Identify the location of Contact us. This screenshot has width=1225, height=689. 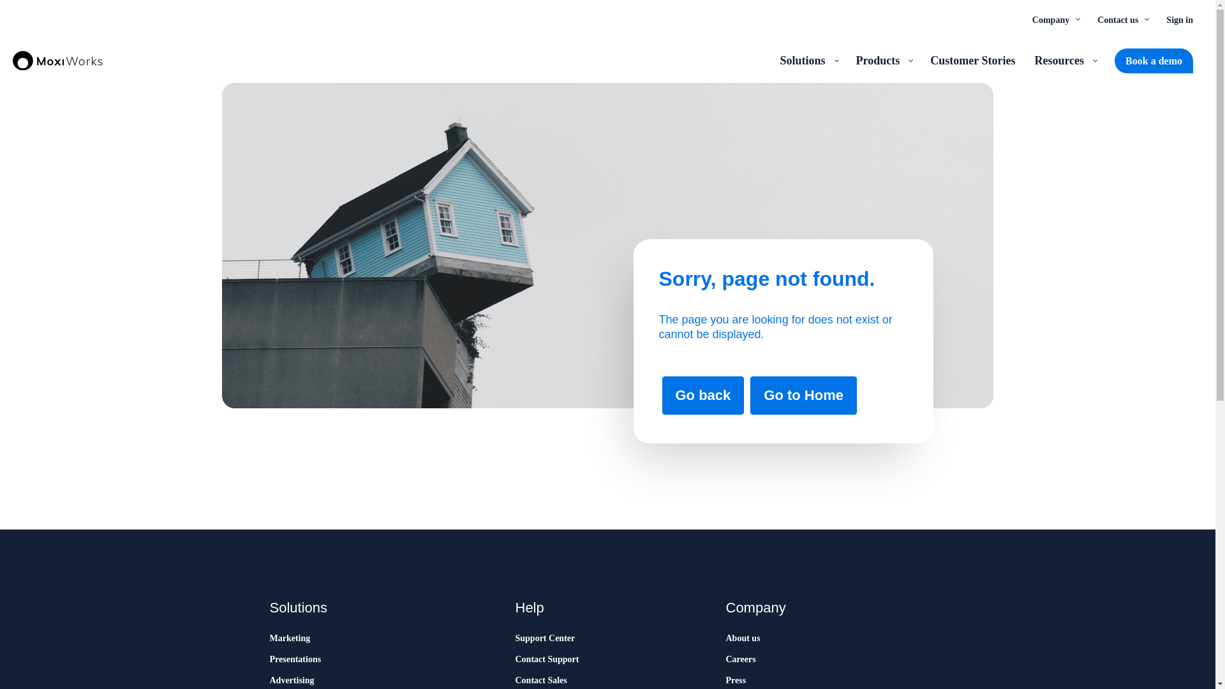
(1122, 19).